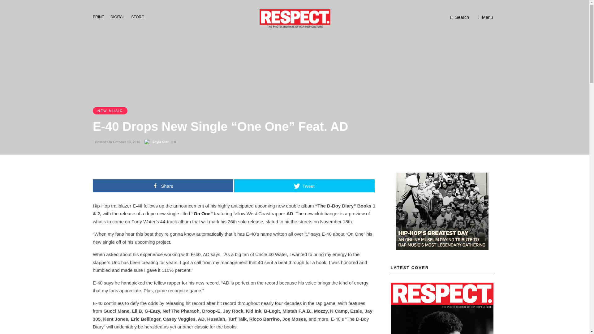 The image size is (594, 334). I want to click on Search, so click(460, 17).